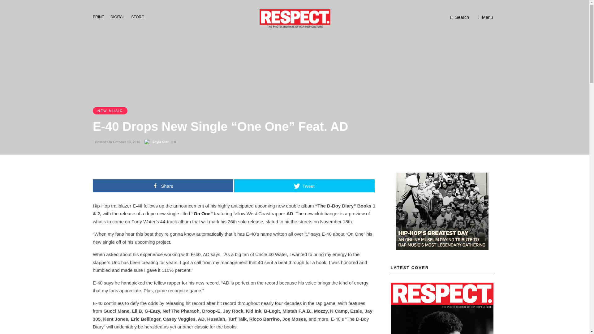 The image size is (594, 334). I want to click on Search, so click(460, 17).